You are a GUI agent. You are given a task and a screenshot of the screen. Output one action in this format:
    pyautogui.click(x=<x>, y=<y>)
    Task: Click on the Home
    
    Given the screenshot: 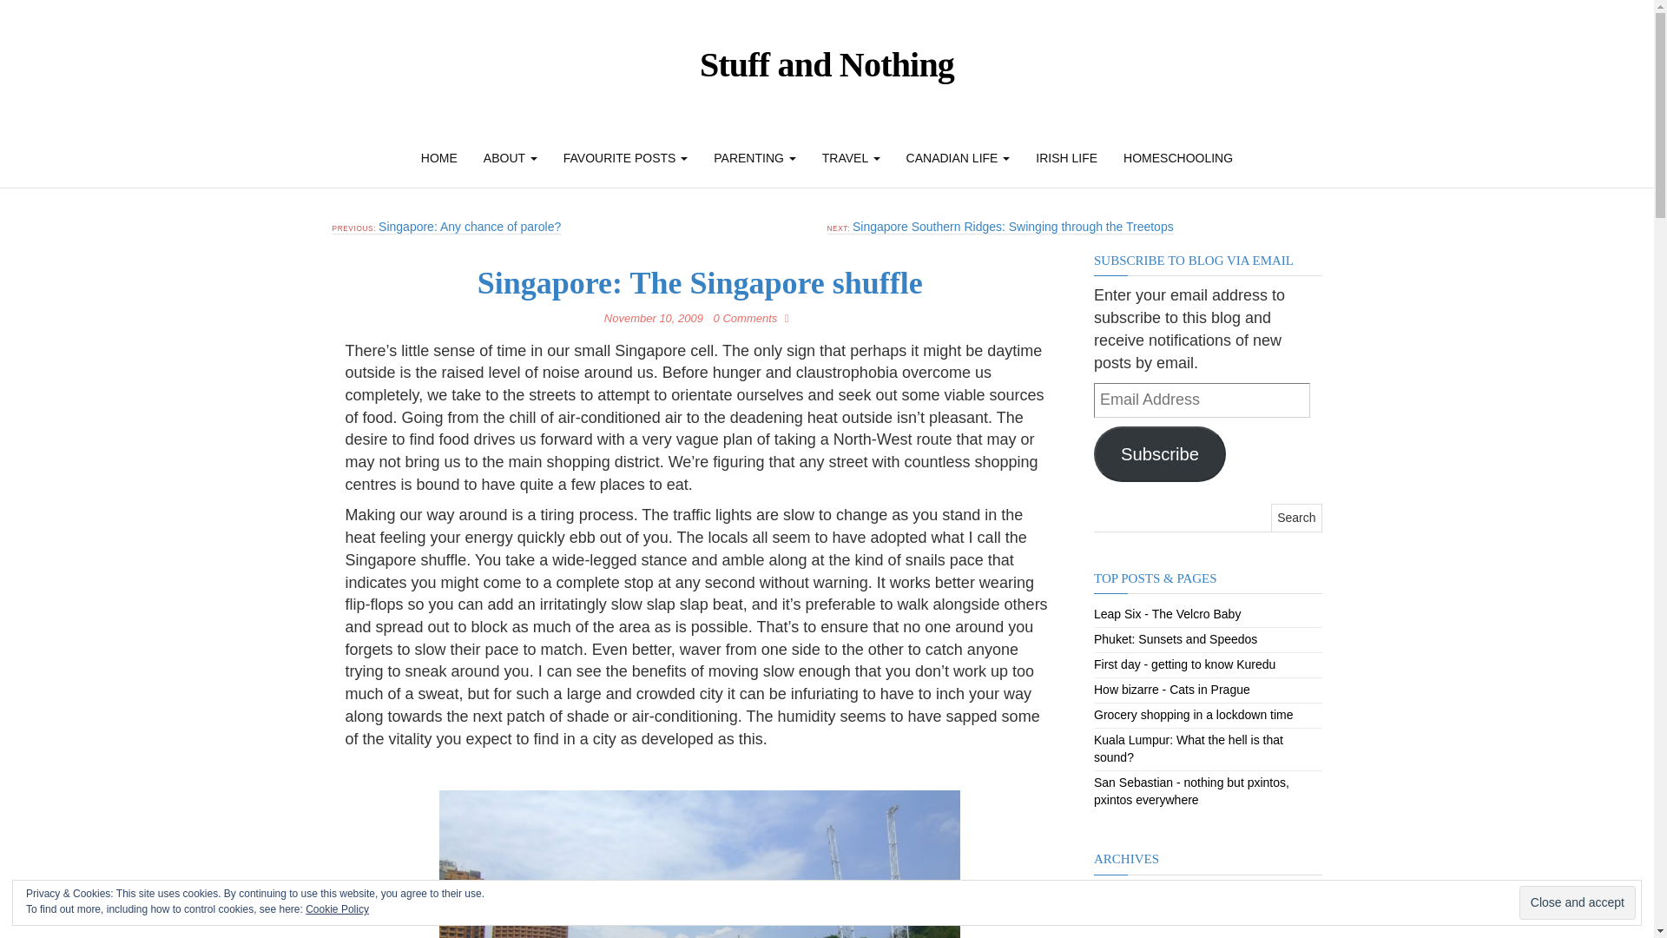 What is the action you would take?
    pyautogui.click(x=439, y=158)
    